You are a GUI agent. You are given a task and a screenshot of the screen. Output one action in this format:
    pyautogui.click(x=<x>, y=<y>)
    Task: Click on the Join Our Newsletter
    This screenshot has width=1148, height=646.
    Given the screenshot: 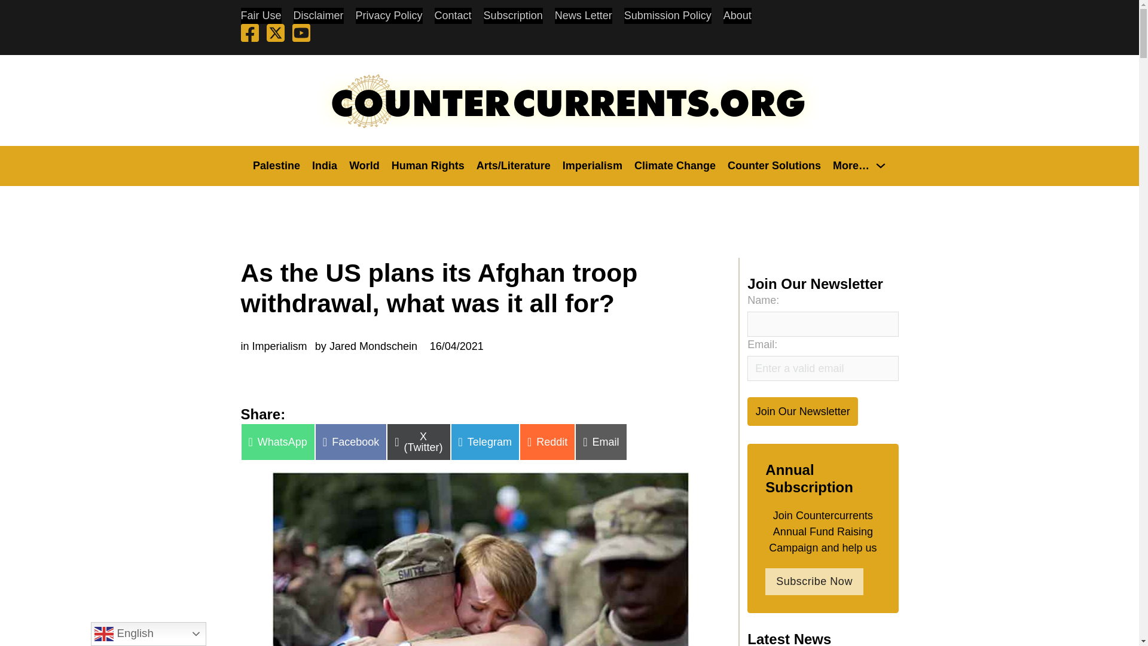 What is the action you would take?
    pyautogui.click(x=802, y=411)
    